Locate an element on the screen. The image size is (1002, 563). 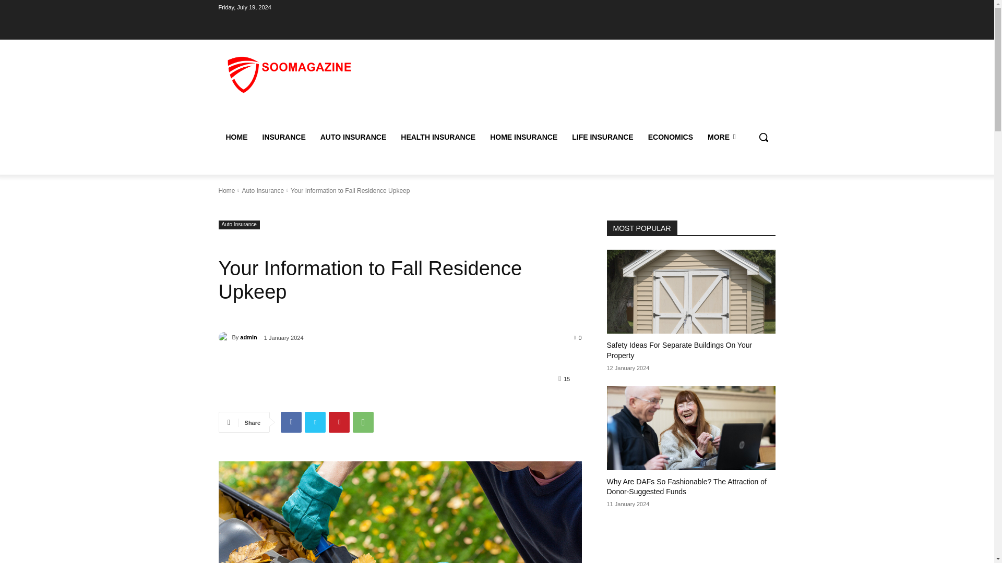
INSURANCE is located at coordinates (283, 137).